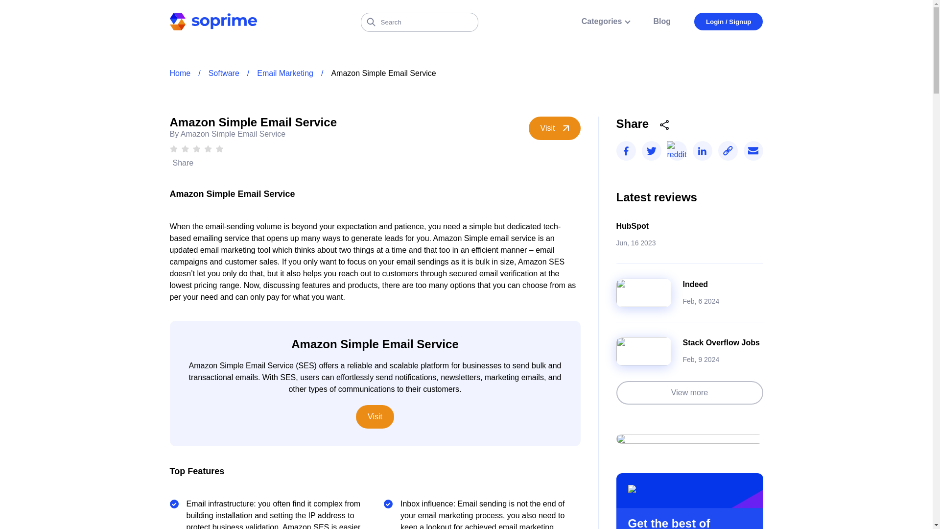  I want to click on Share, so click(181, 163).